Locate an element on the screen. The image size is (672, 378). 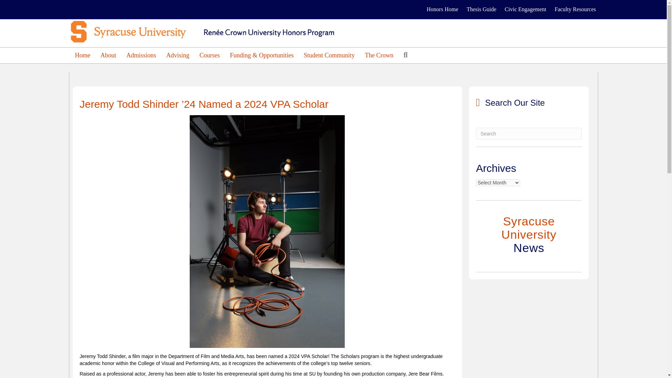
Student Community is located at coordinates (329, 55).